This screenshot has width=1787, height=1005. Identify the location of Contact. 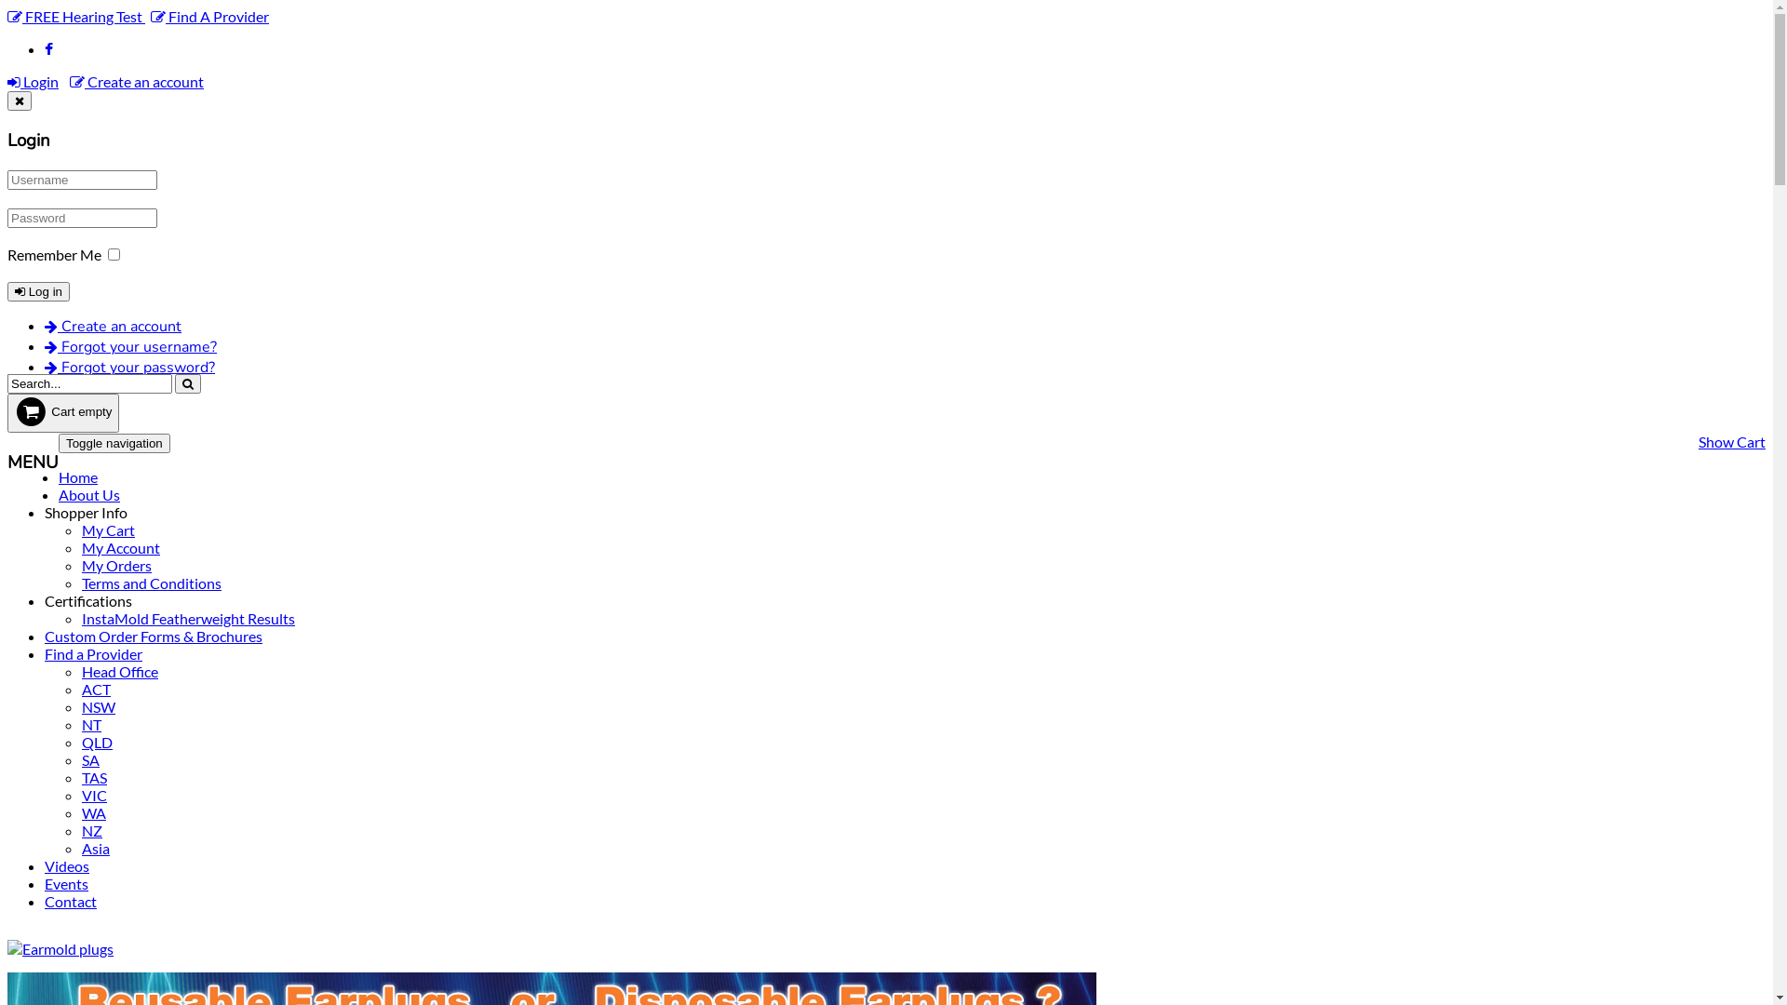
(71, 901).